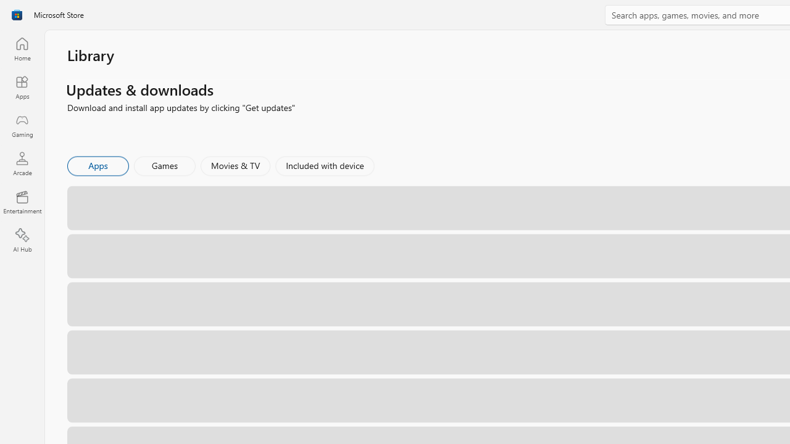  Describe the element at coordinates (22, 87) in the screenshot. I see `Apps` at that location.